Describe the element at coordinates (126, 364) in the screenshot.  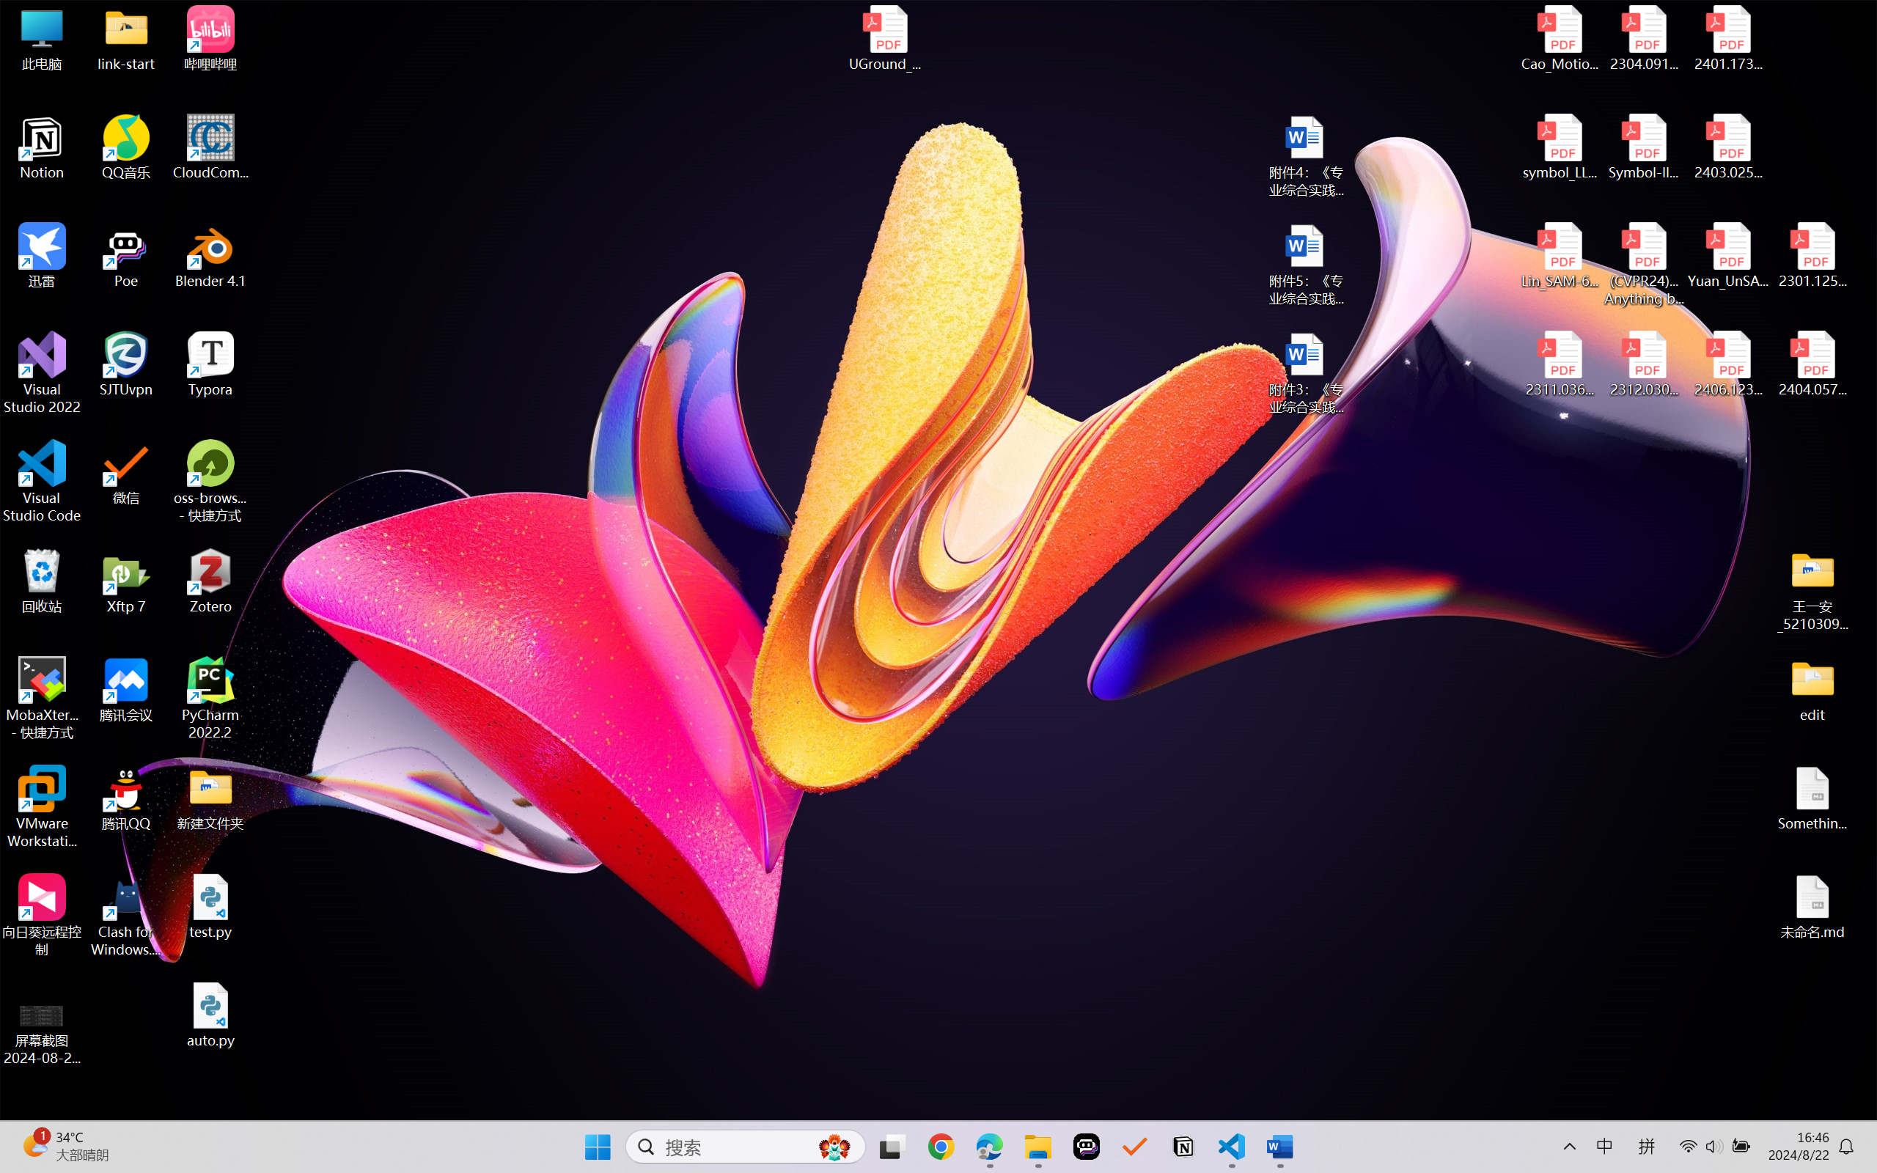
I see `SJTUvpn` at that location.